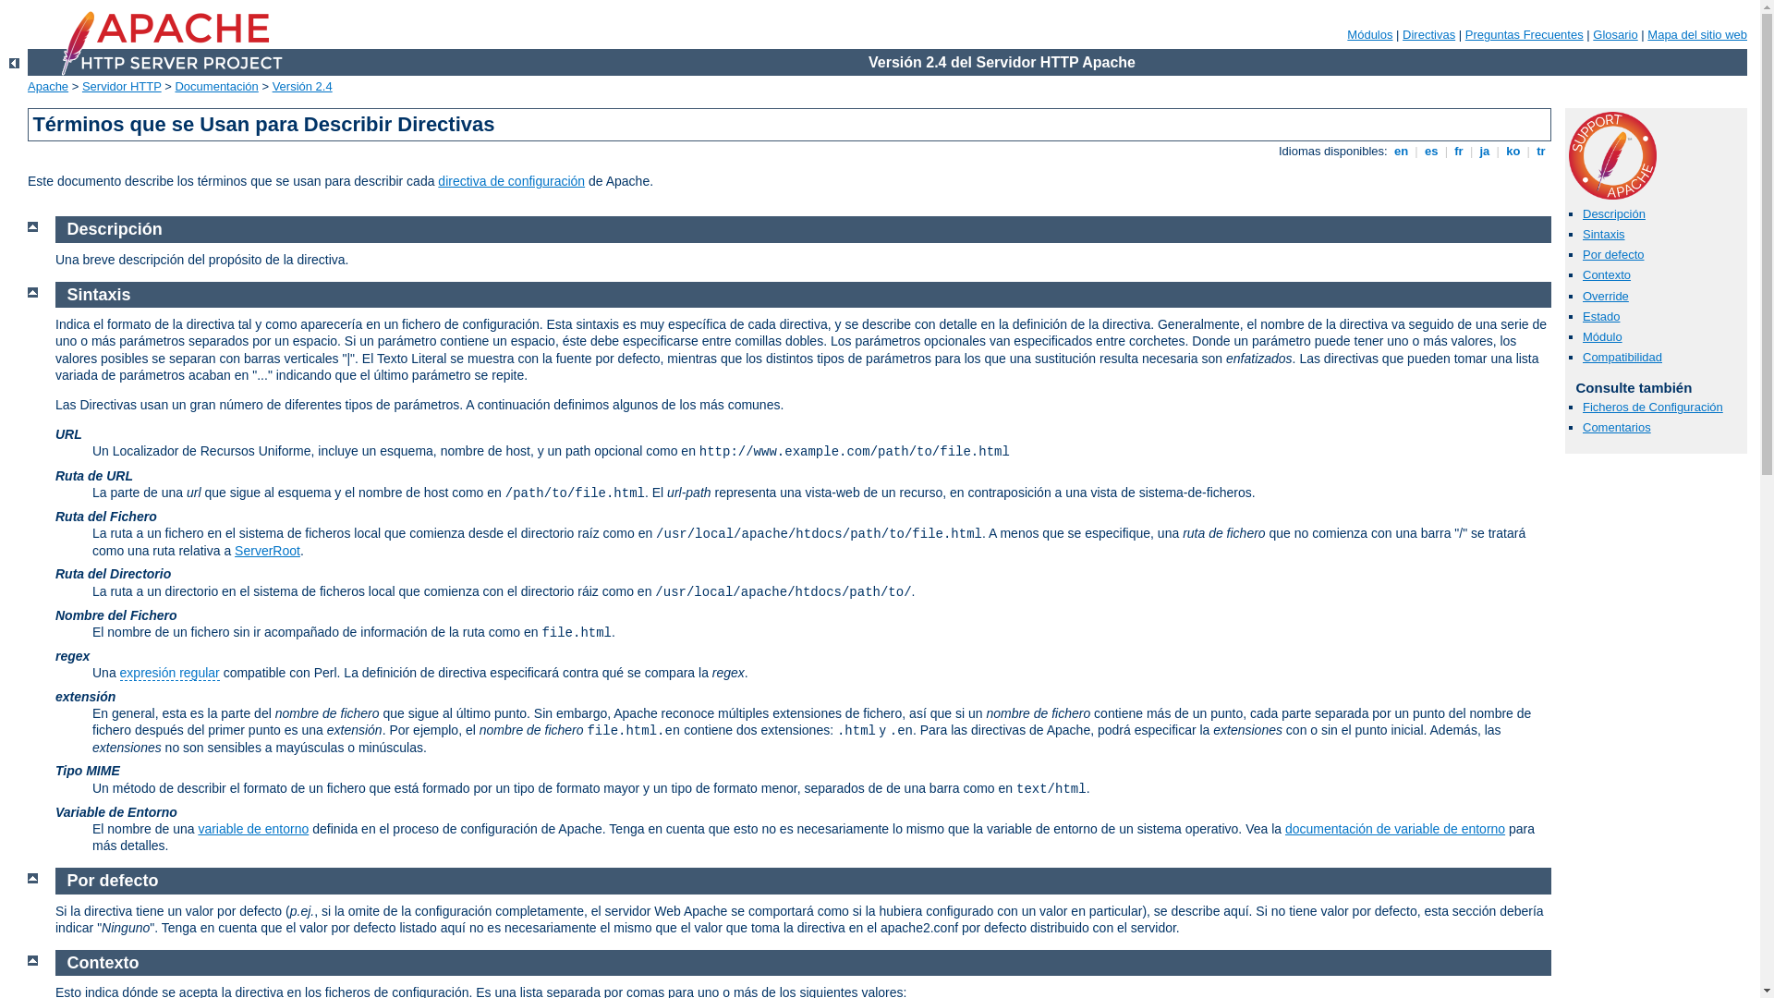  What do you see at coordinates (1606, 295) in the screenshot?
I see `Override` at bounding box center [1606, 295].